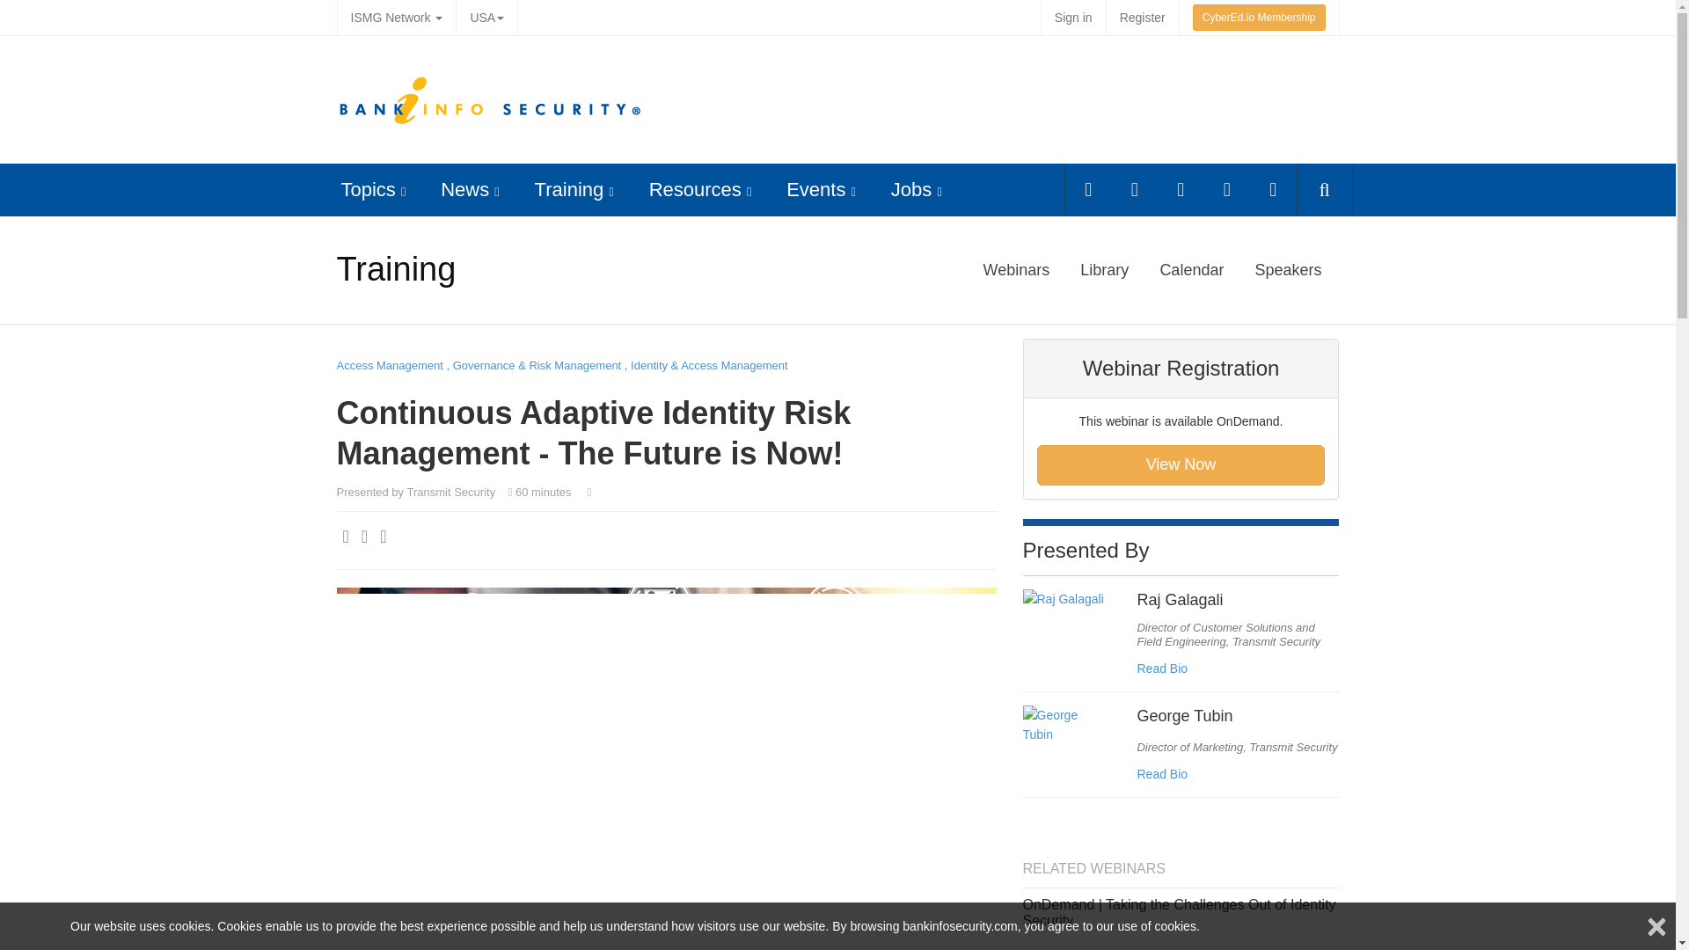 Image resolution: width=1689 pixels, height=950 pixels. I want to click on USA, so click(486, 18).